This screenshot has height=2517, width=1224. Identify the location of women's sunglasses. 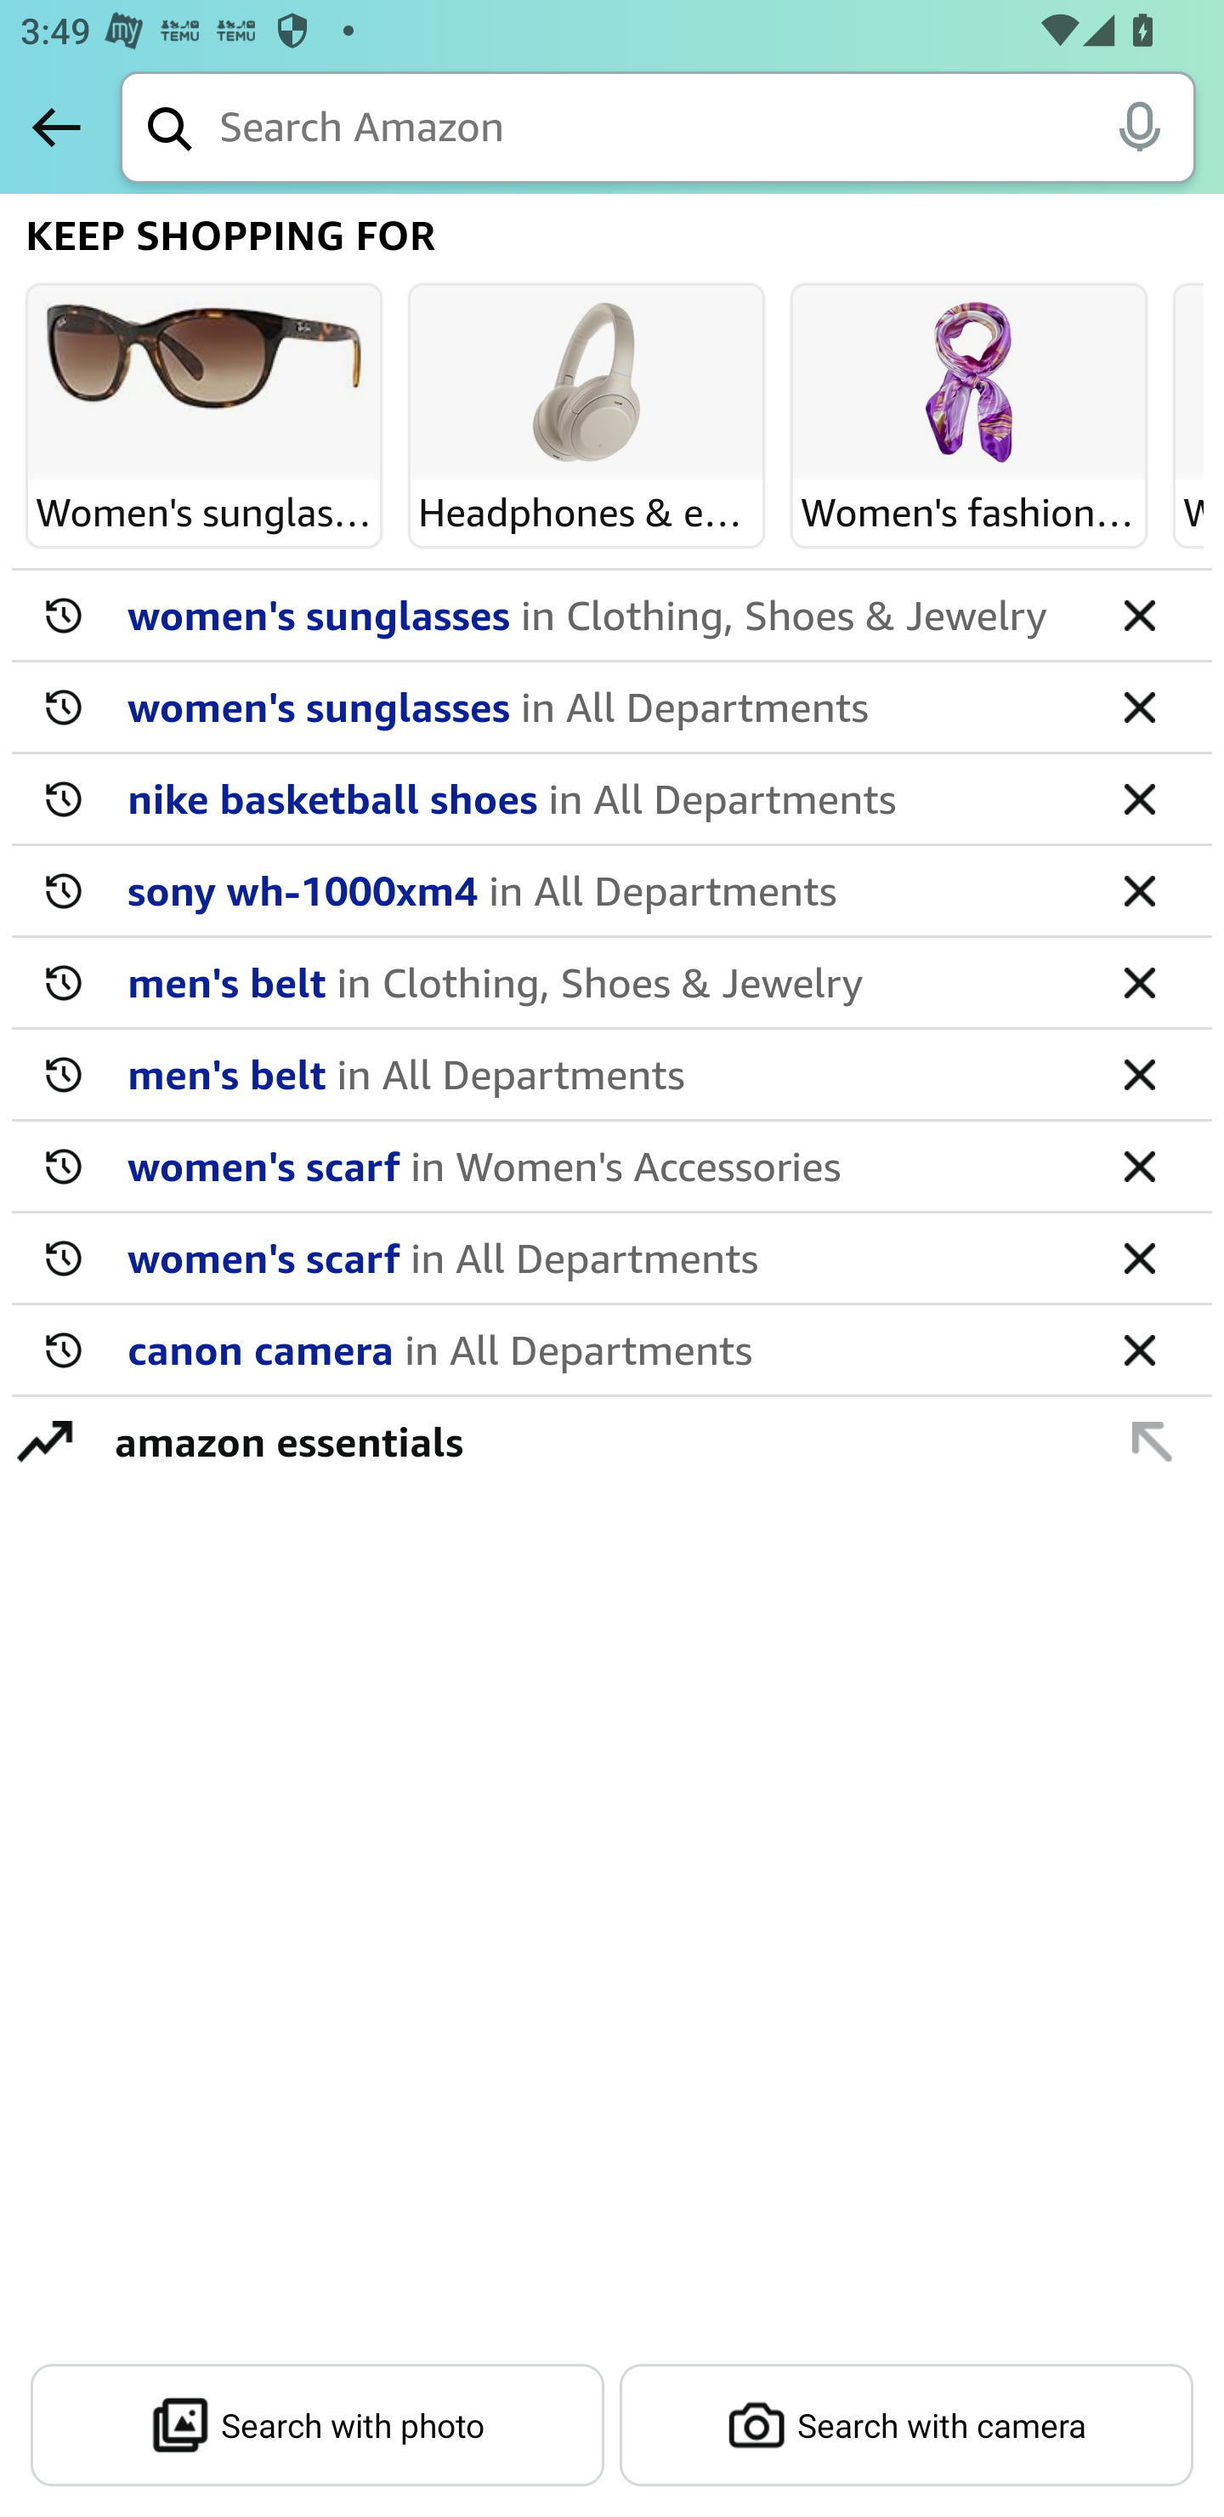
(601, 706).